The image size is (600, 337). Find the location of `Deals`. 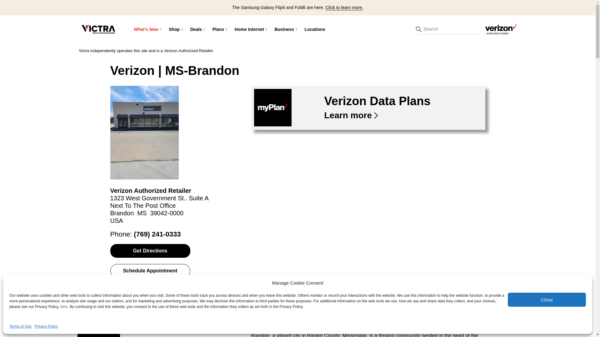

Deals is located at coordinates (197, 29).